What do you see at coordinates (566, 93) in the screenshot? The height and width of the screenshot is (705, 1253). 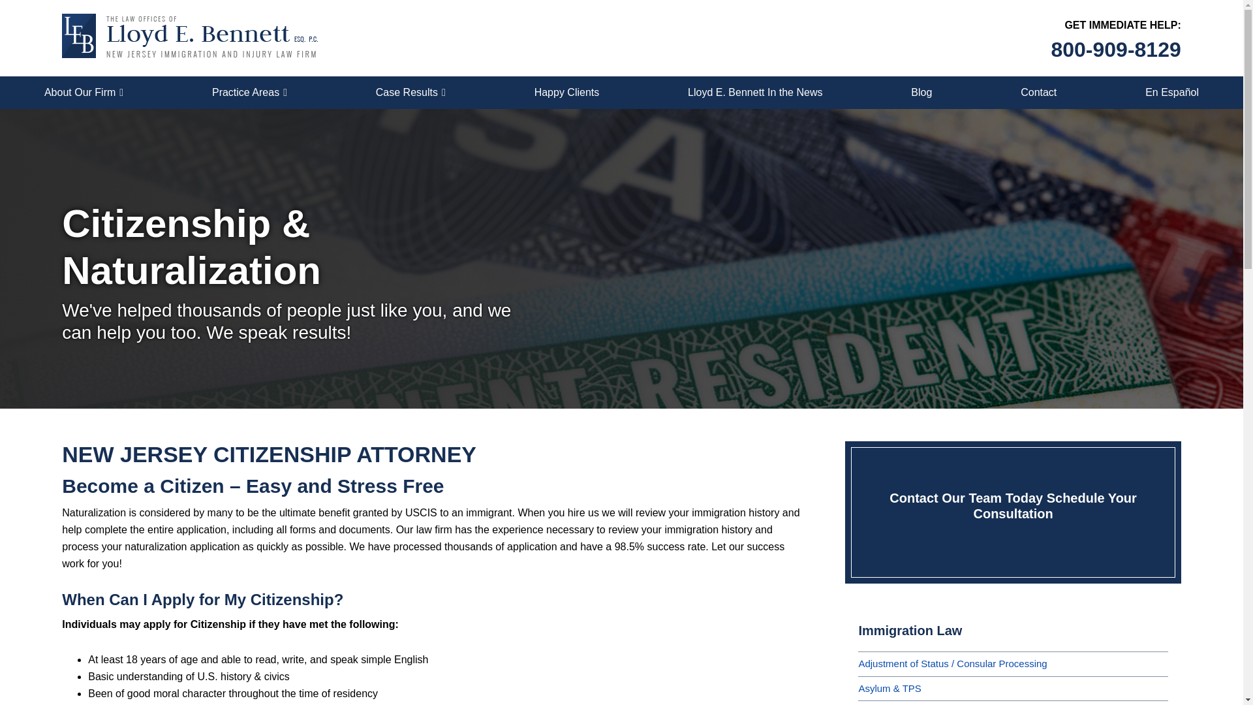 I see `Happy Clients` at bounding box center [566, 93].